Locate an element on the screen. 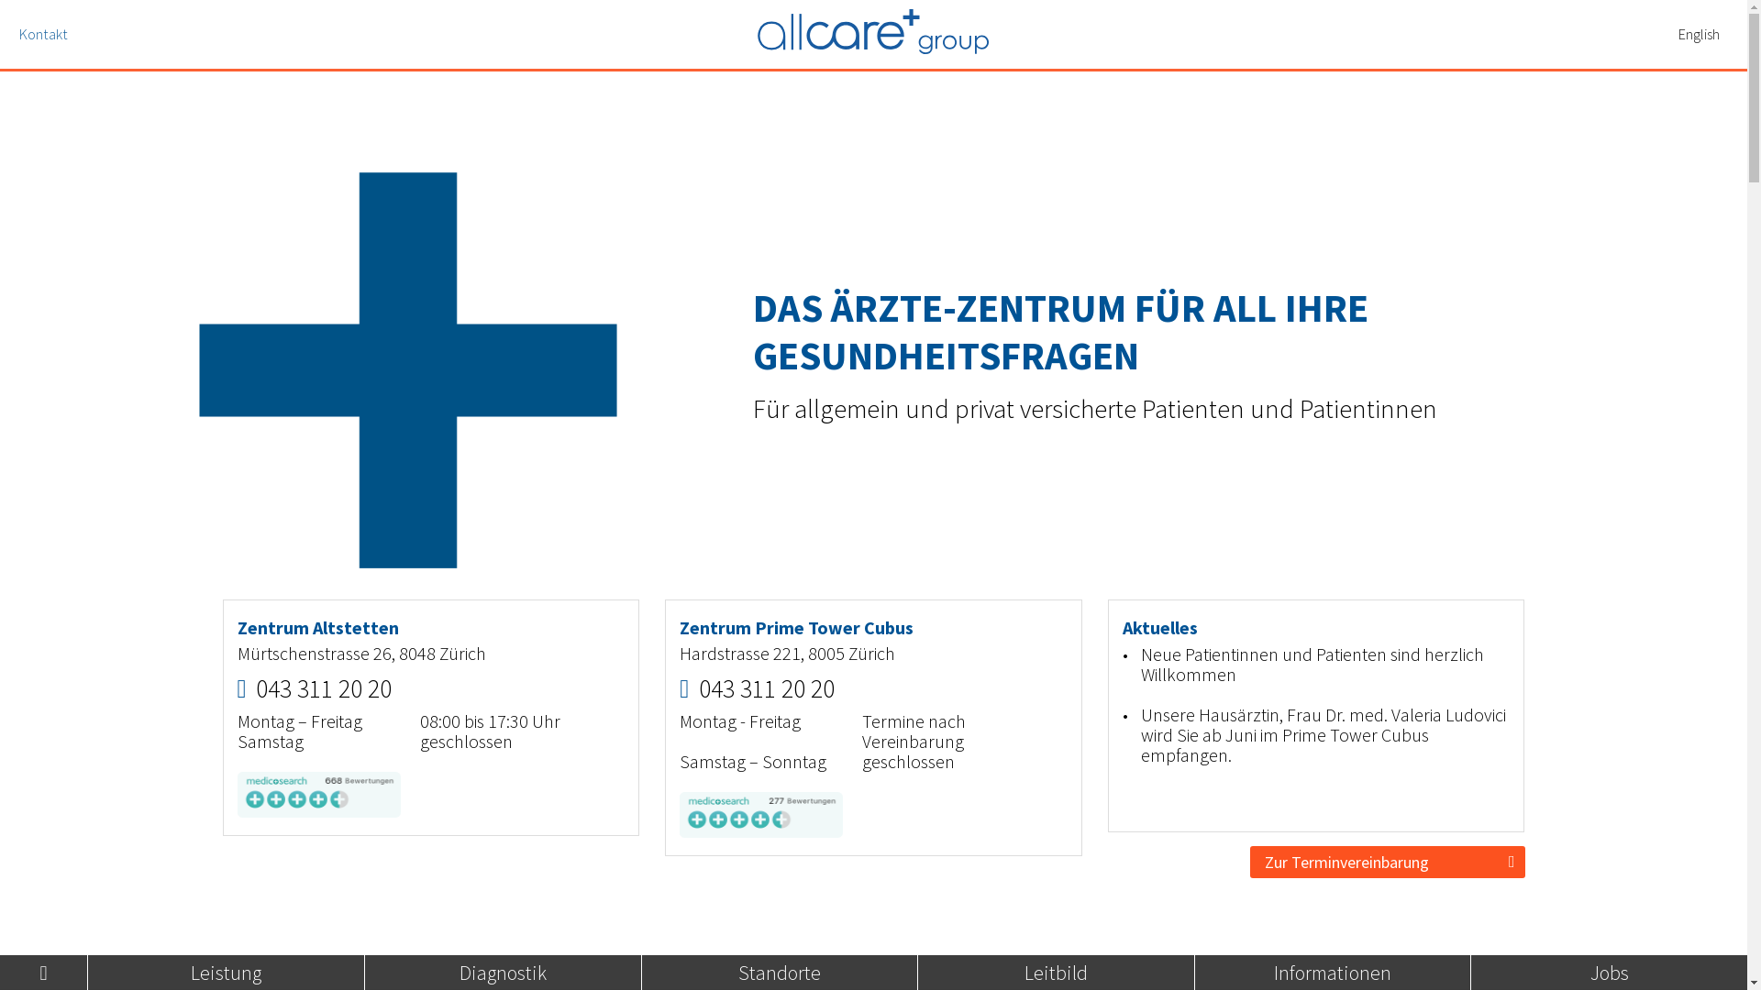 The width and height of the screenshot is (1761, 990). Standorte is located at coordinates (780, 973).